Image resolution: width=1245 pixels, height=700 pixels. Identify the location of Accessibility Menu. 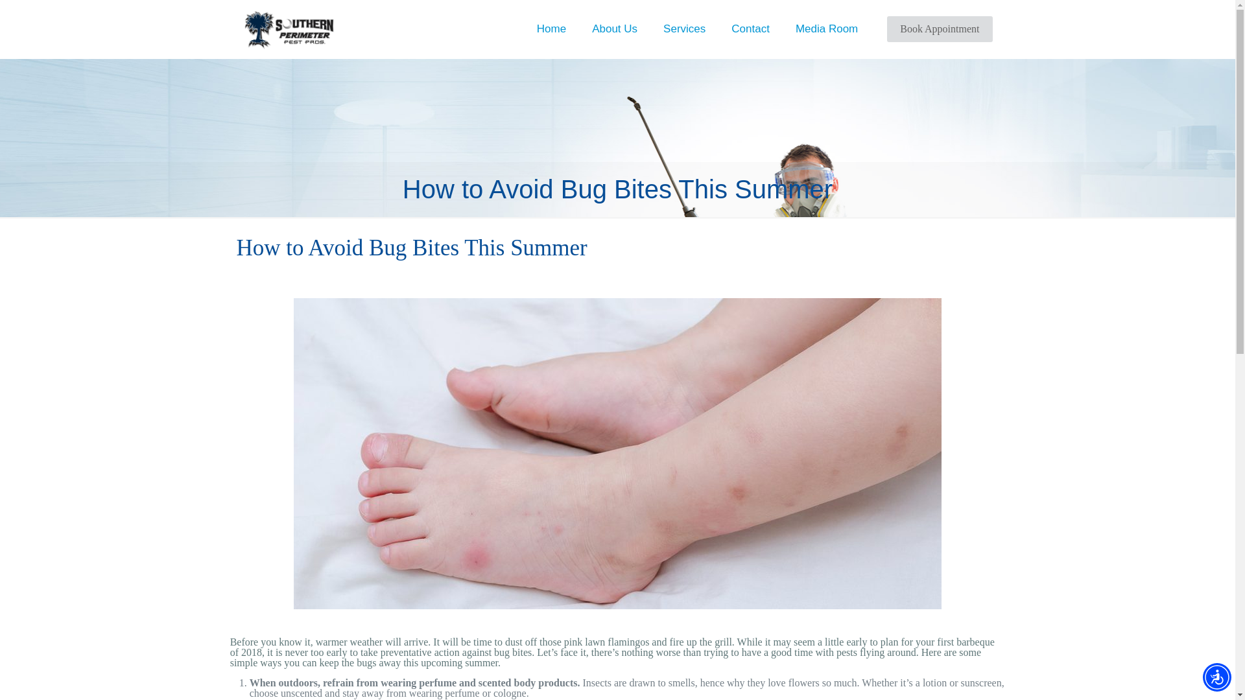
(1216, 677).